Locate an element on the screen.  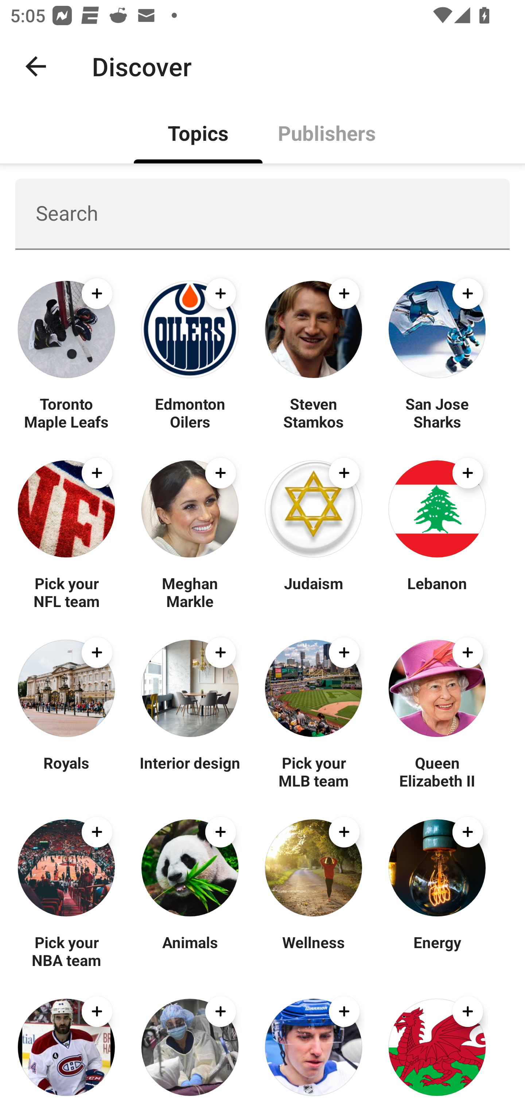
Publishers is located at coordinates (327, 132).